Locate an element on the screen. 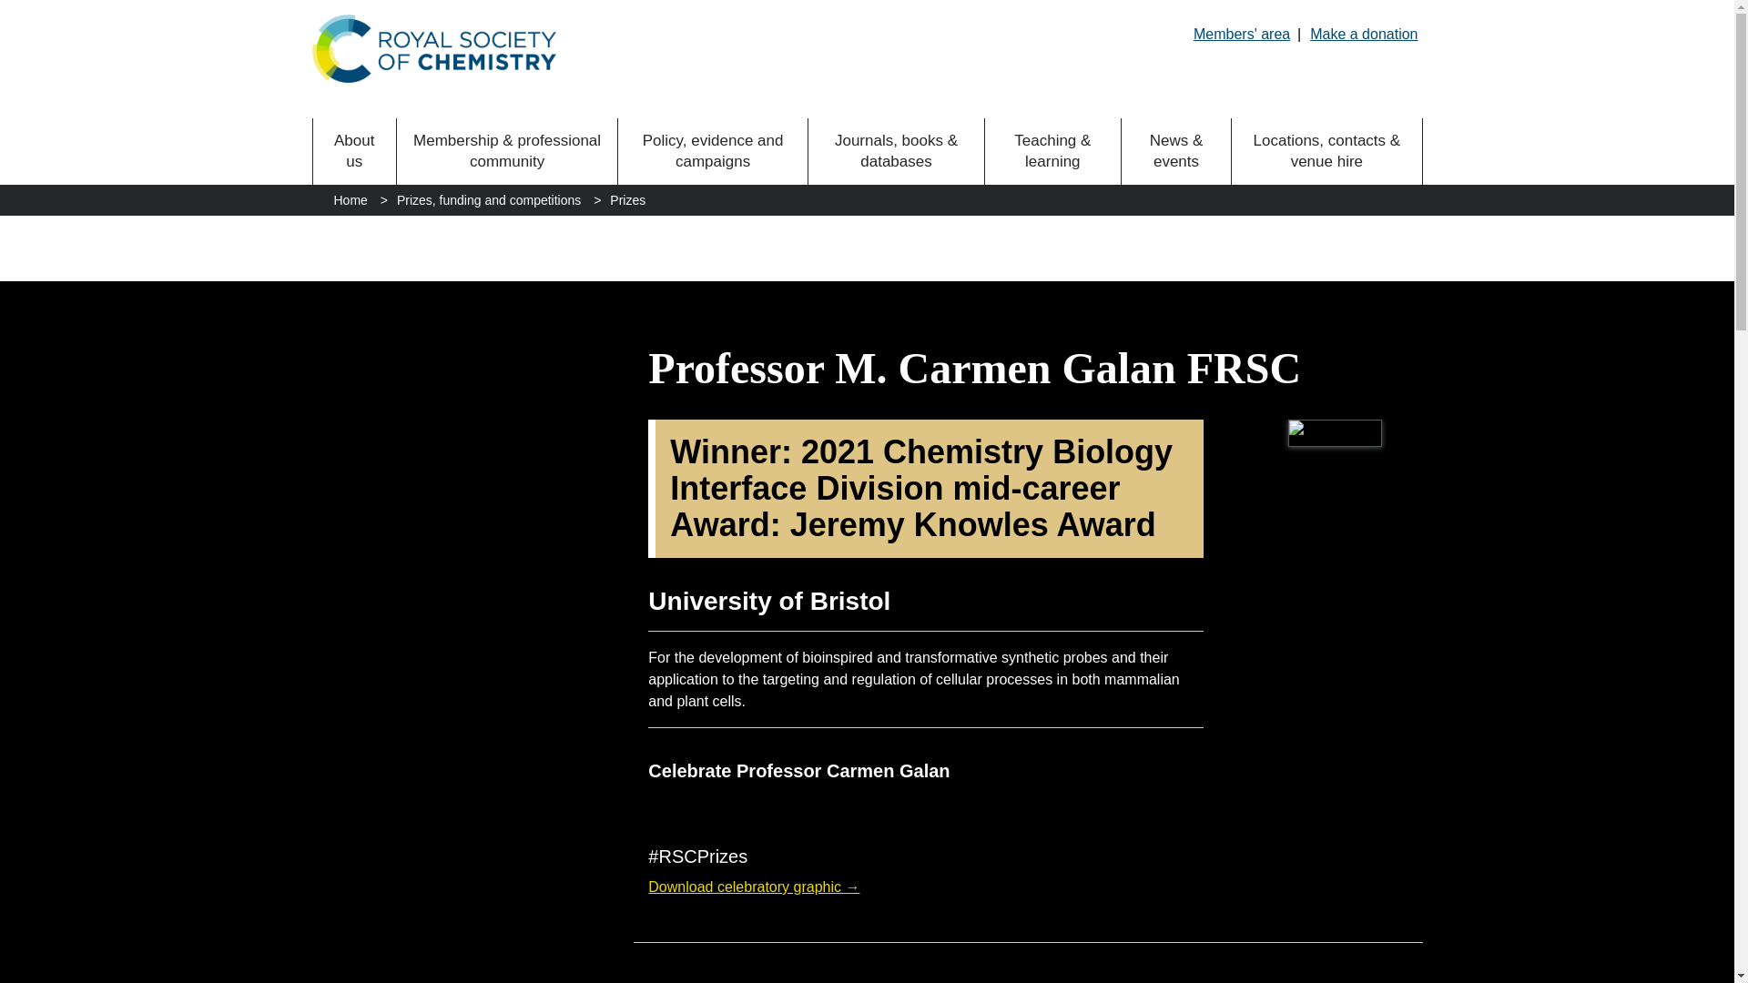 This screenshot has height=983, width=1748. FB is located at coordinates (663, 806).